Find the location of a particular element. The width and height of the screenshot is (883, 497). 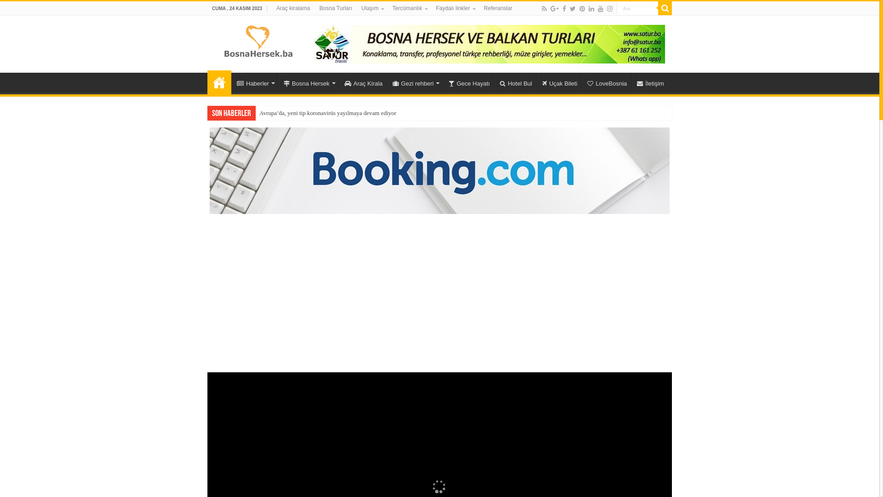

Pinterest is located at coordinates (582, 9).